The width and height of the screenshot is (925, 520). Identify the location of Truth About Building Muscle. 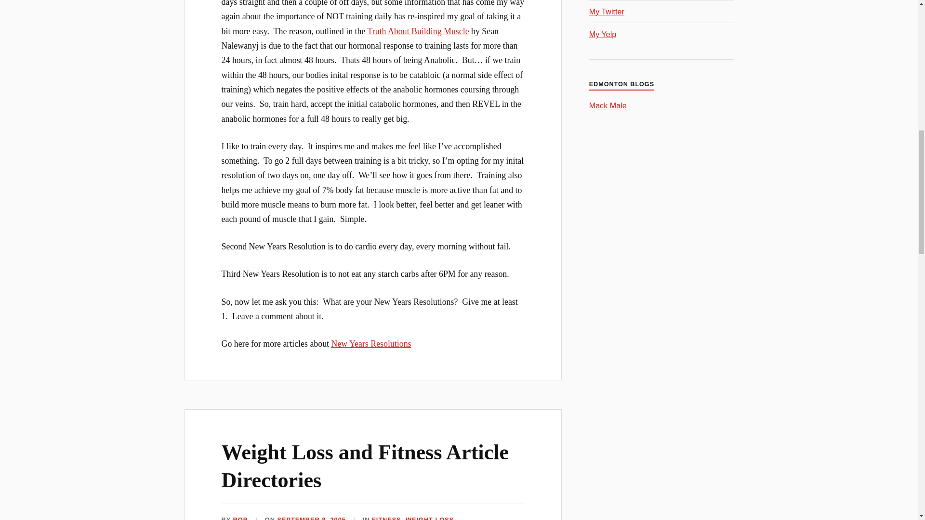
(418, 31).